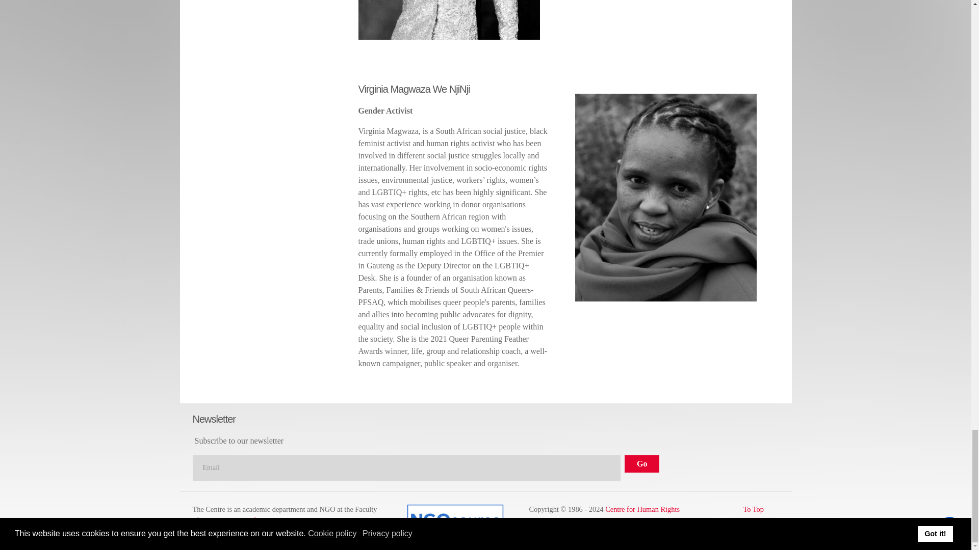 This screenshot has width=979, height=550. Describe the element at coordinates (641, 463) in the screenshot. I see `Go` at that location.